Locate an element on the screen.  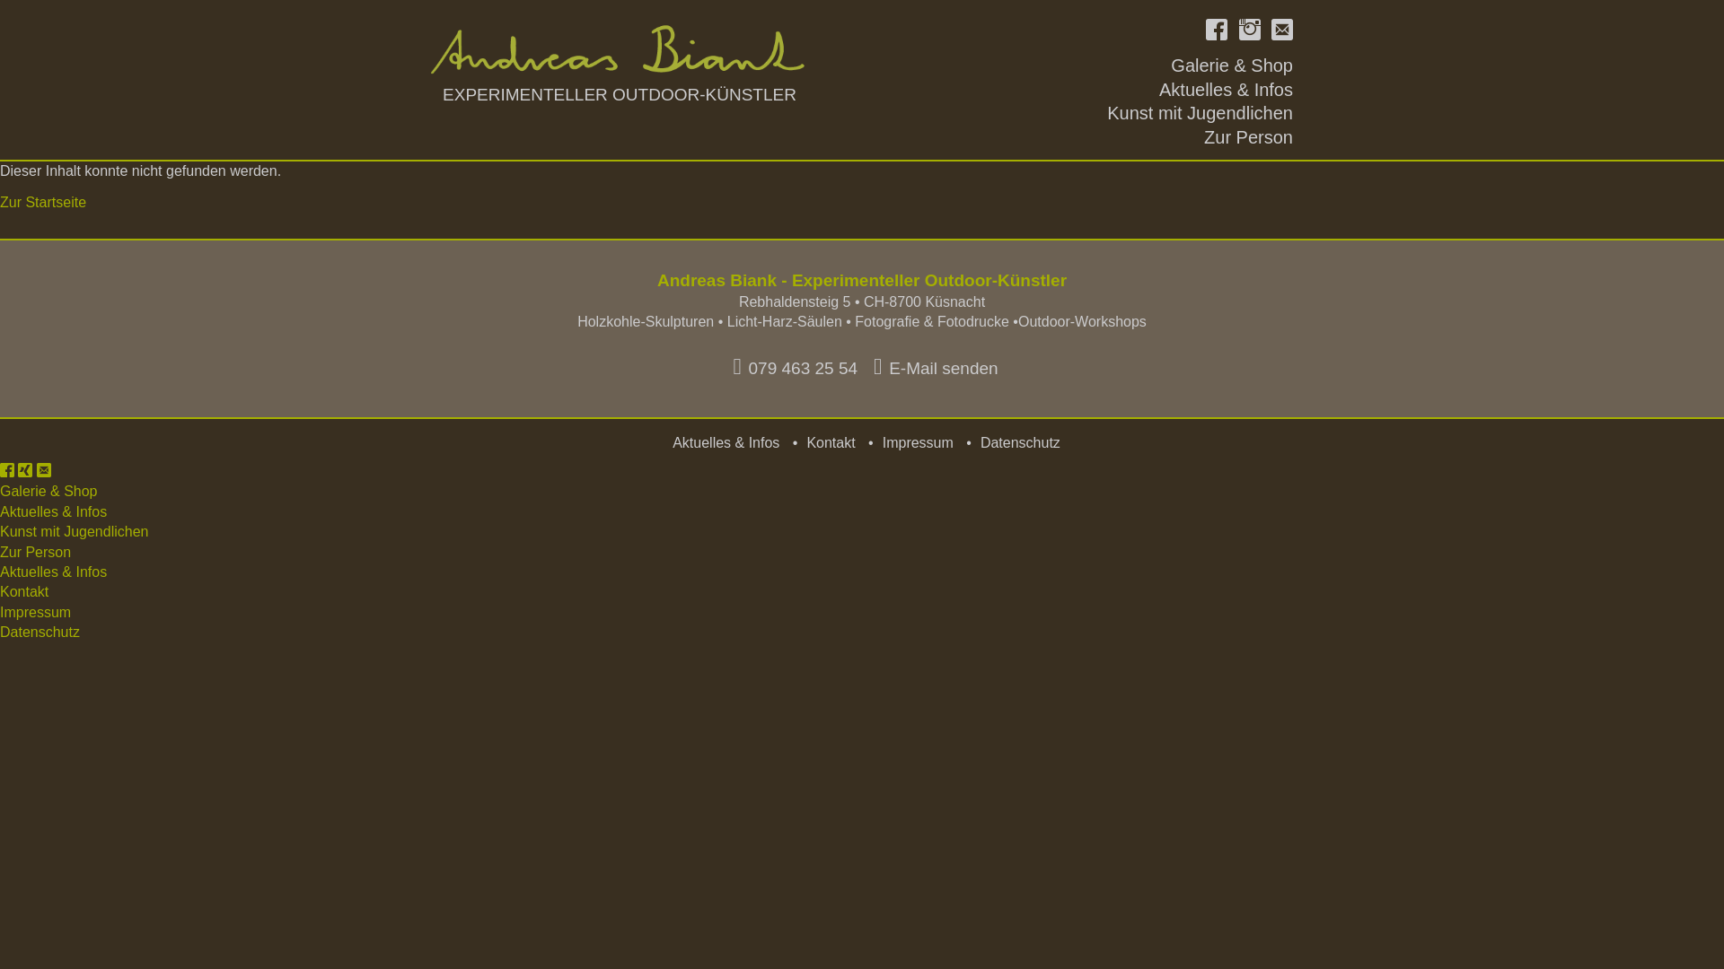
Kontakt is located at coordinates (831, 443).